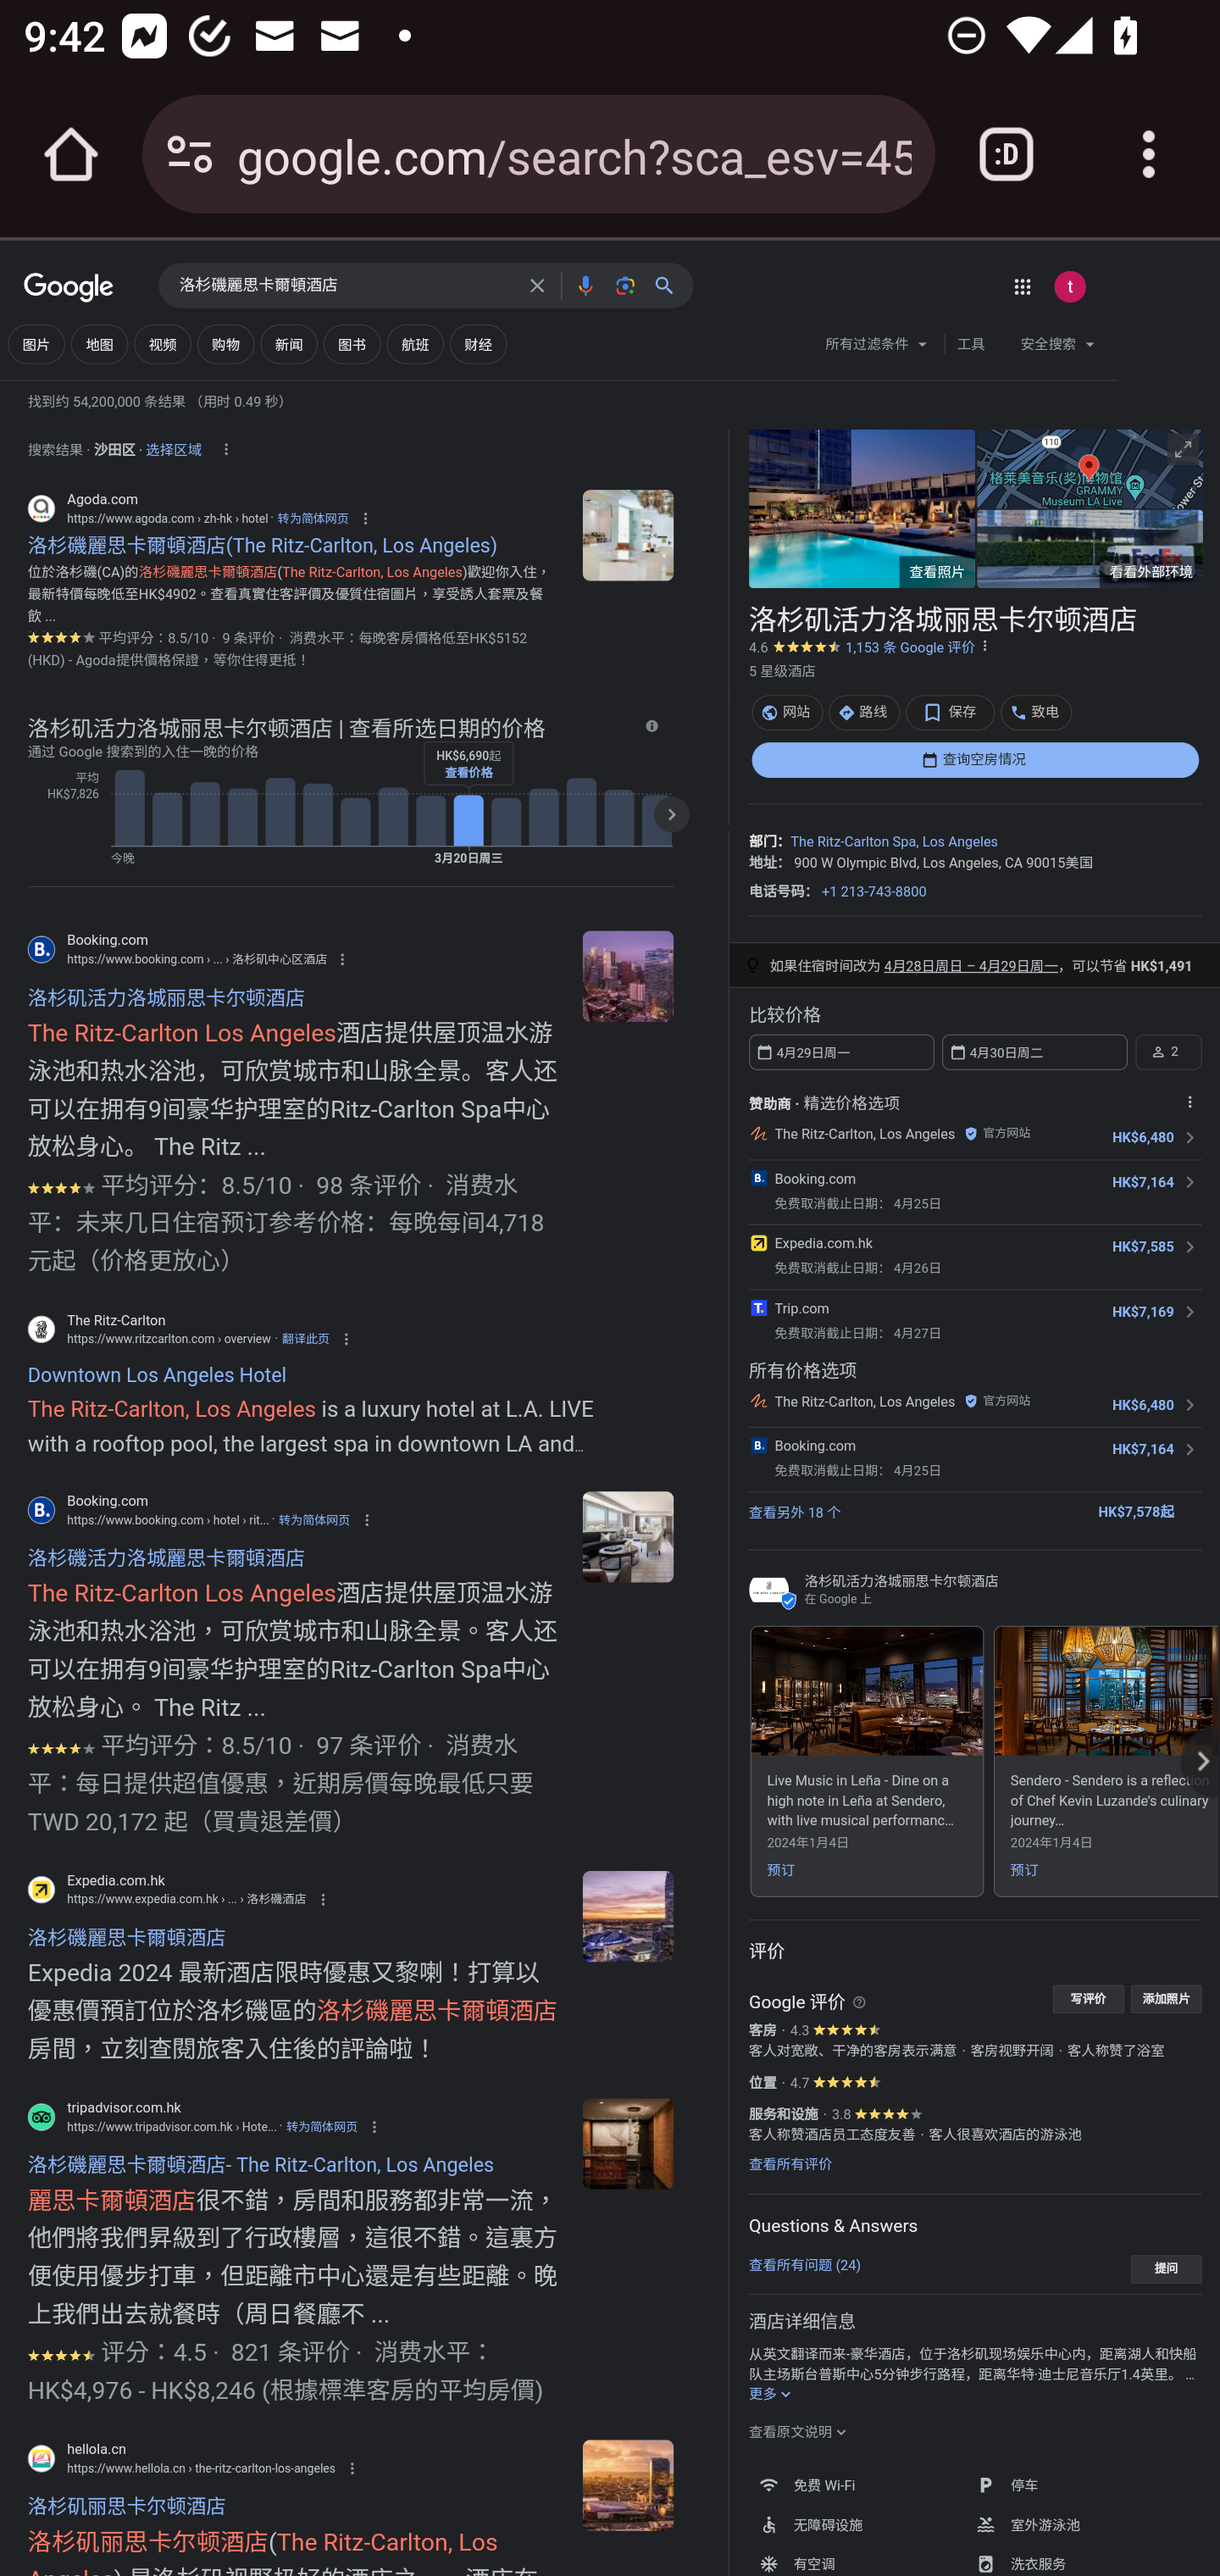  Describe the element at coordinates (627, 534) in the screenshot. I see `los-angeles-ca-us` at that location.